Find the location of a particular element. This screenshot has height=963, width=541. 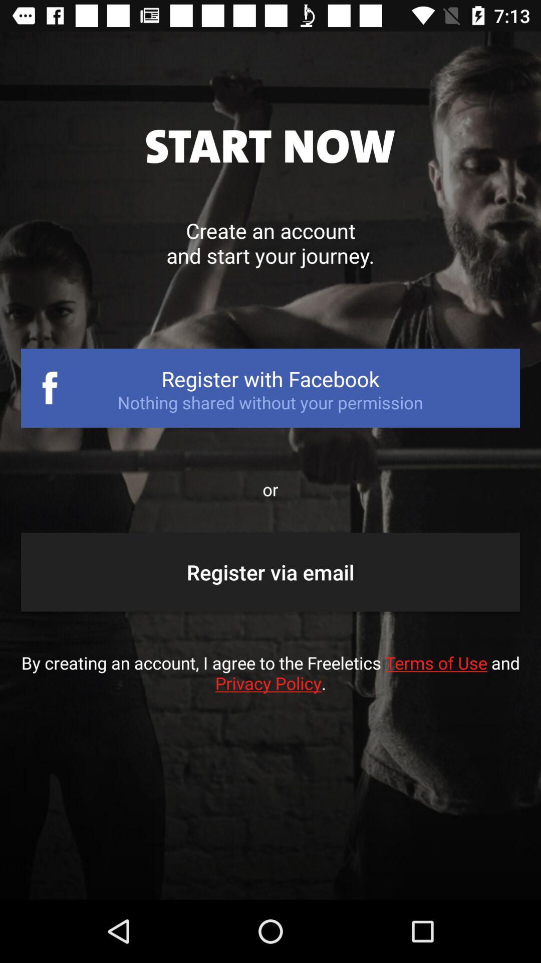

select the icon above the by creating an is located at coordinates (270, 572).